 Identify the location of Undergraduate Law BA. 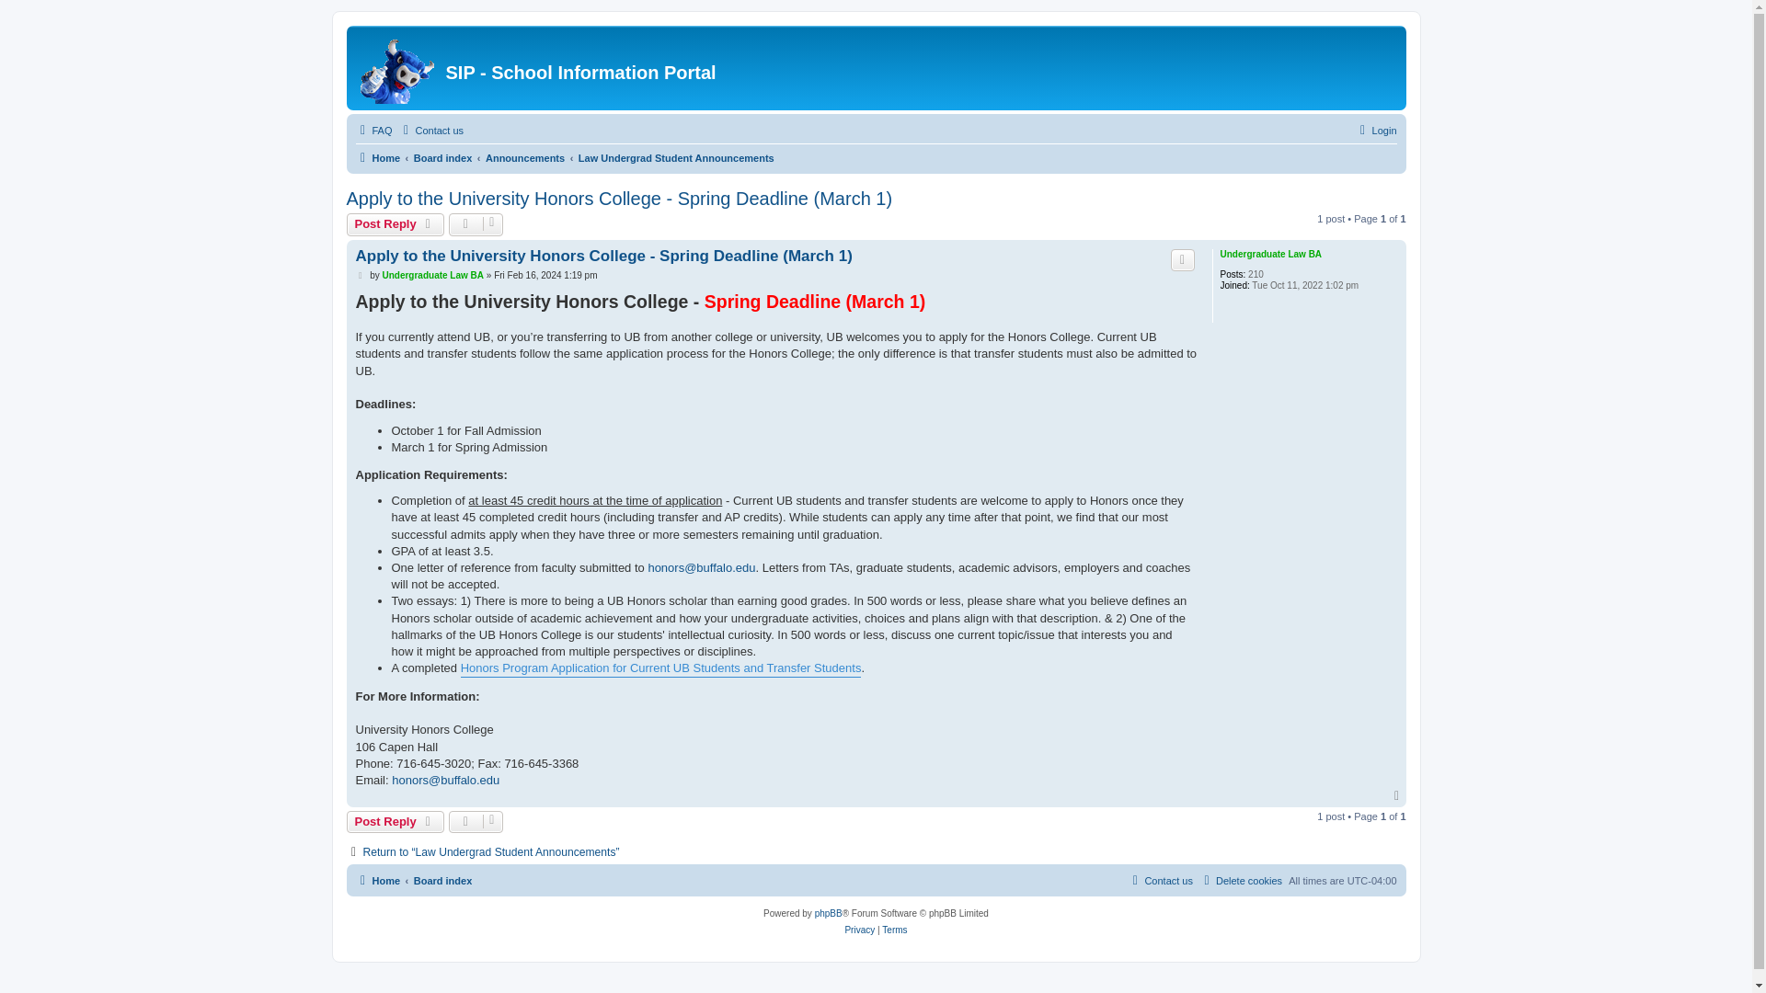
(432, 274).